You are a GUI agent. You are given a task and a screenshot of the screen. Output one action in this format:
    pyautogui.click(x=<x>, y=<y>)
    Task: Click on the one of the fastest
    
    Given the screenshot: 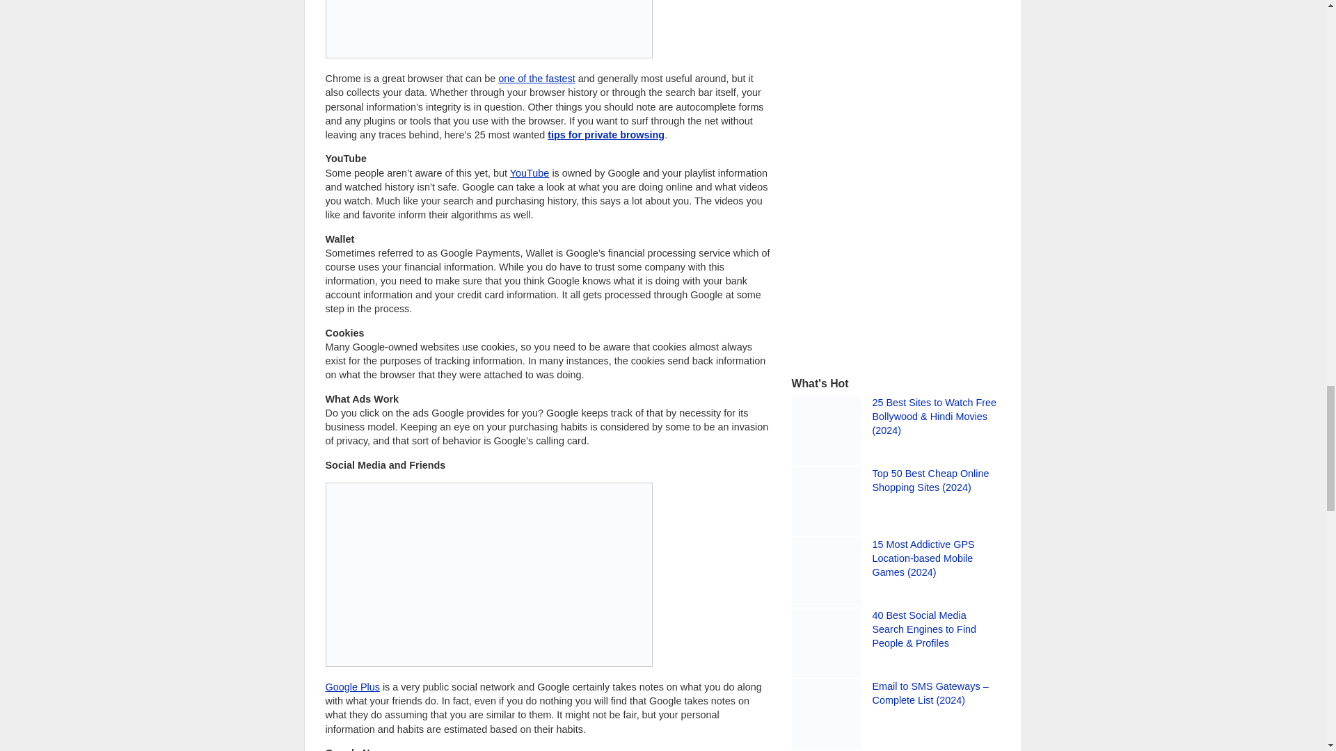 What is the action you would take?
    pyautogui.click(x=536, y=78)
    